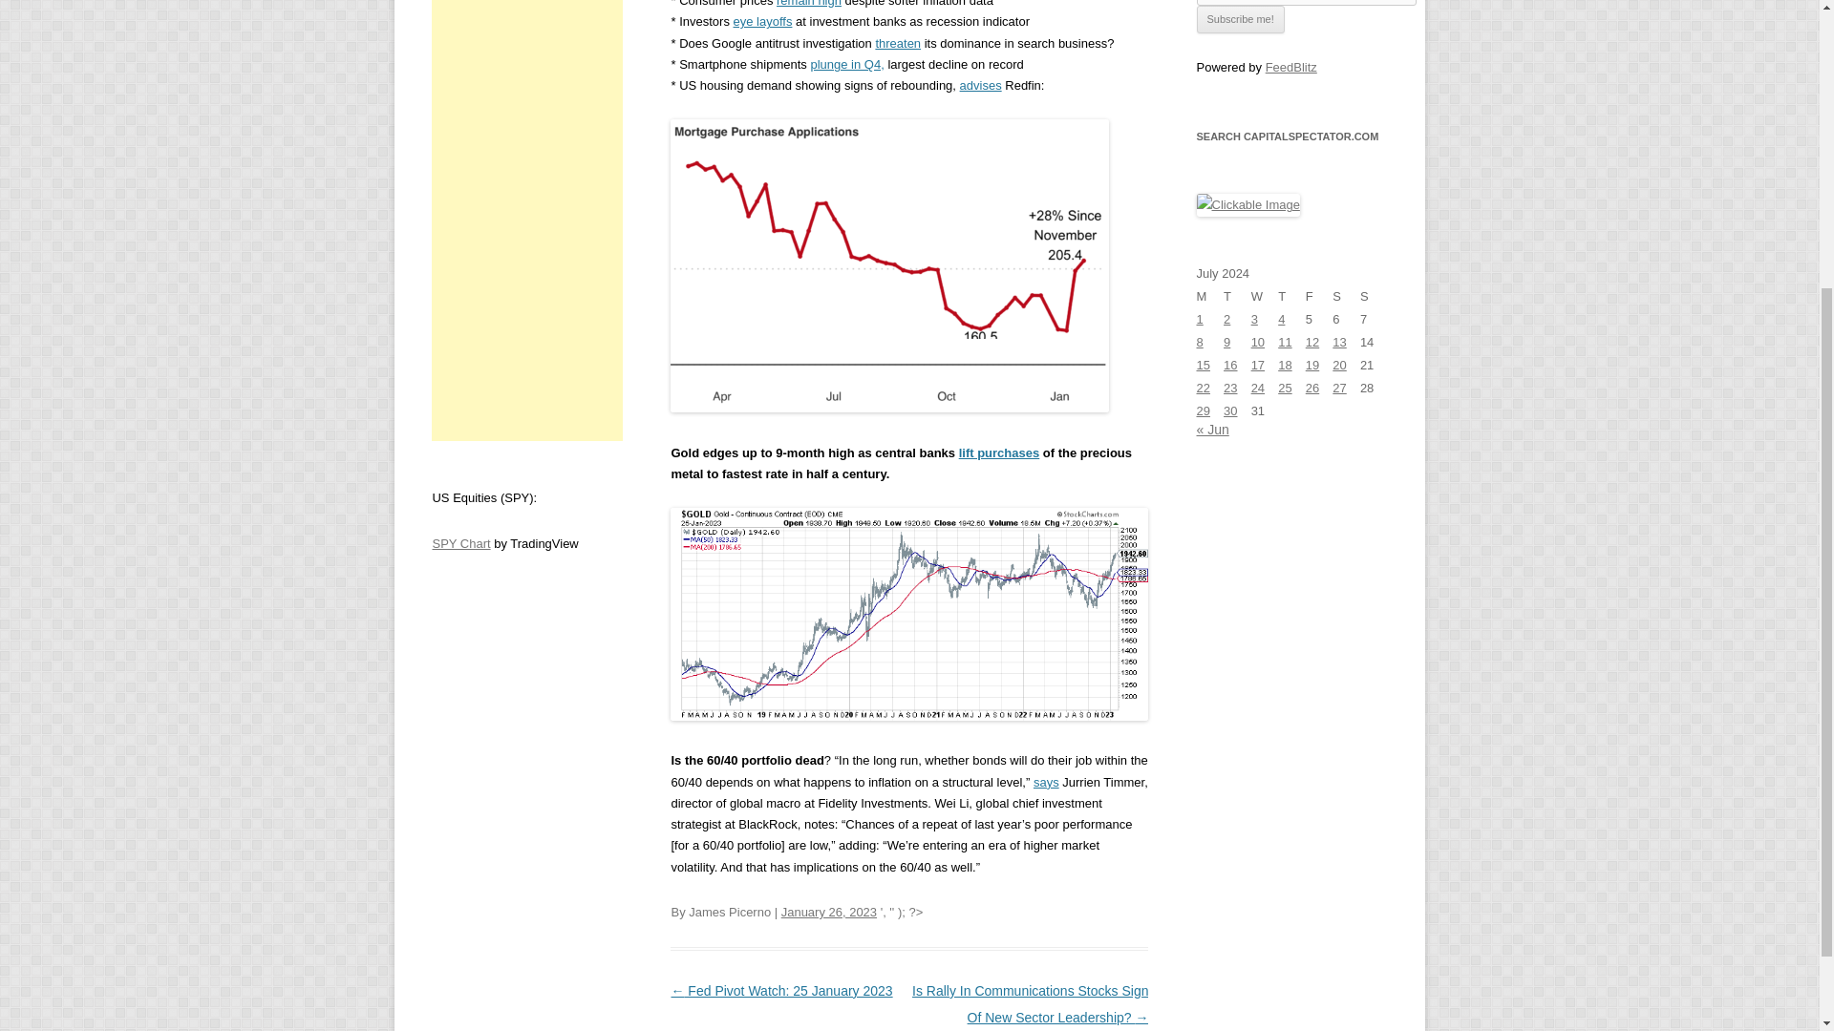 This screenshot has width=1834, height=1031. Describe the element at coordinates (1209, 296) in the screenshot. I see `Monday` at that location.